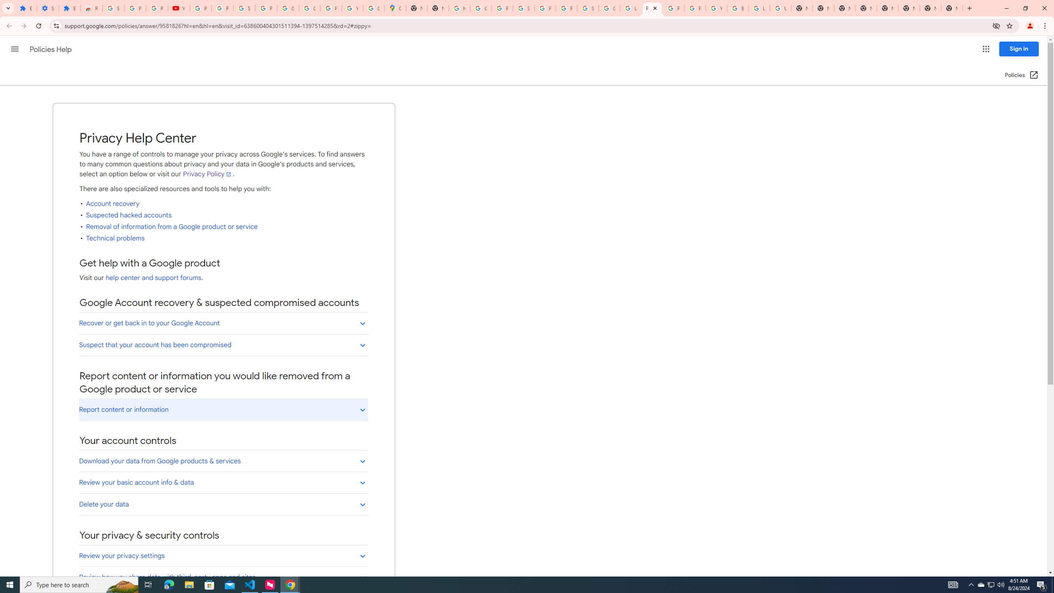  What do you see at coordinates (352, 8) in the screenshot?
I see `YouTube` at bounding box center [352, 8].